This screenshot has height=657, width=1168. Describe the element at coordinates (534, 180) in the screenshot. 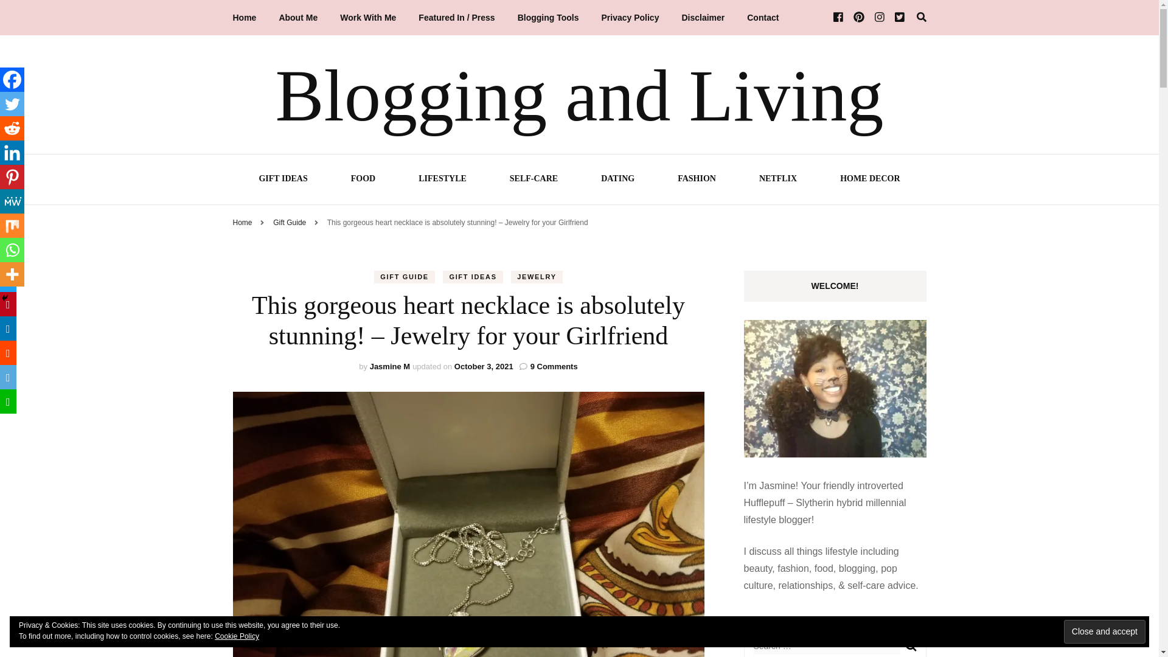

I see `SELF-CARE` at that location.